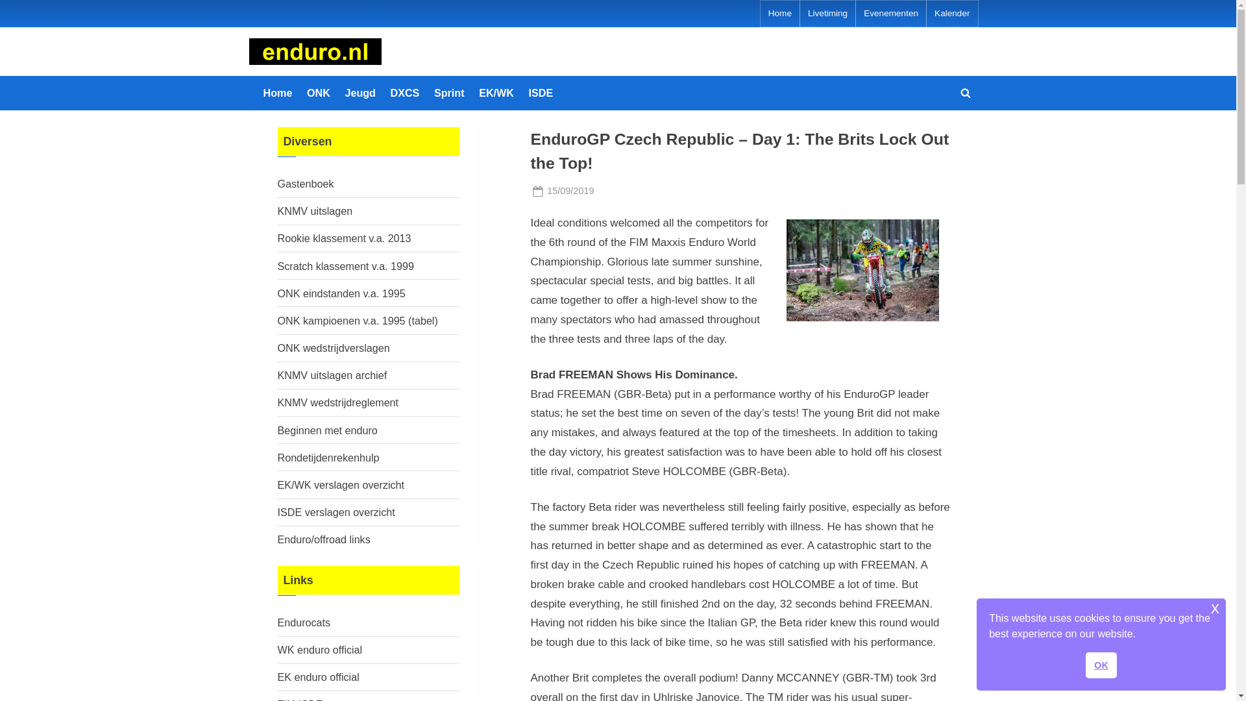  I want to click on Home, so click(780, 14).